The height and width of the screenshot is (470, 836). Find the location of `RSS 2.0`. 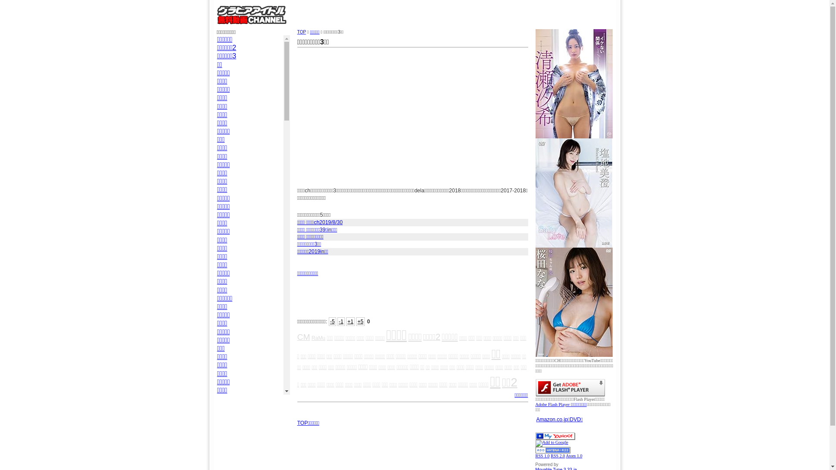

RSS 2.0 is located at coordinates (558, 456).